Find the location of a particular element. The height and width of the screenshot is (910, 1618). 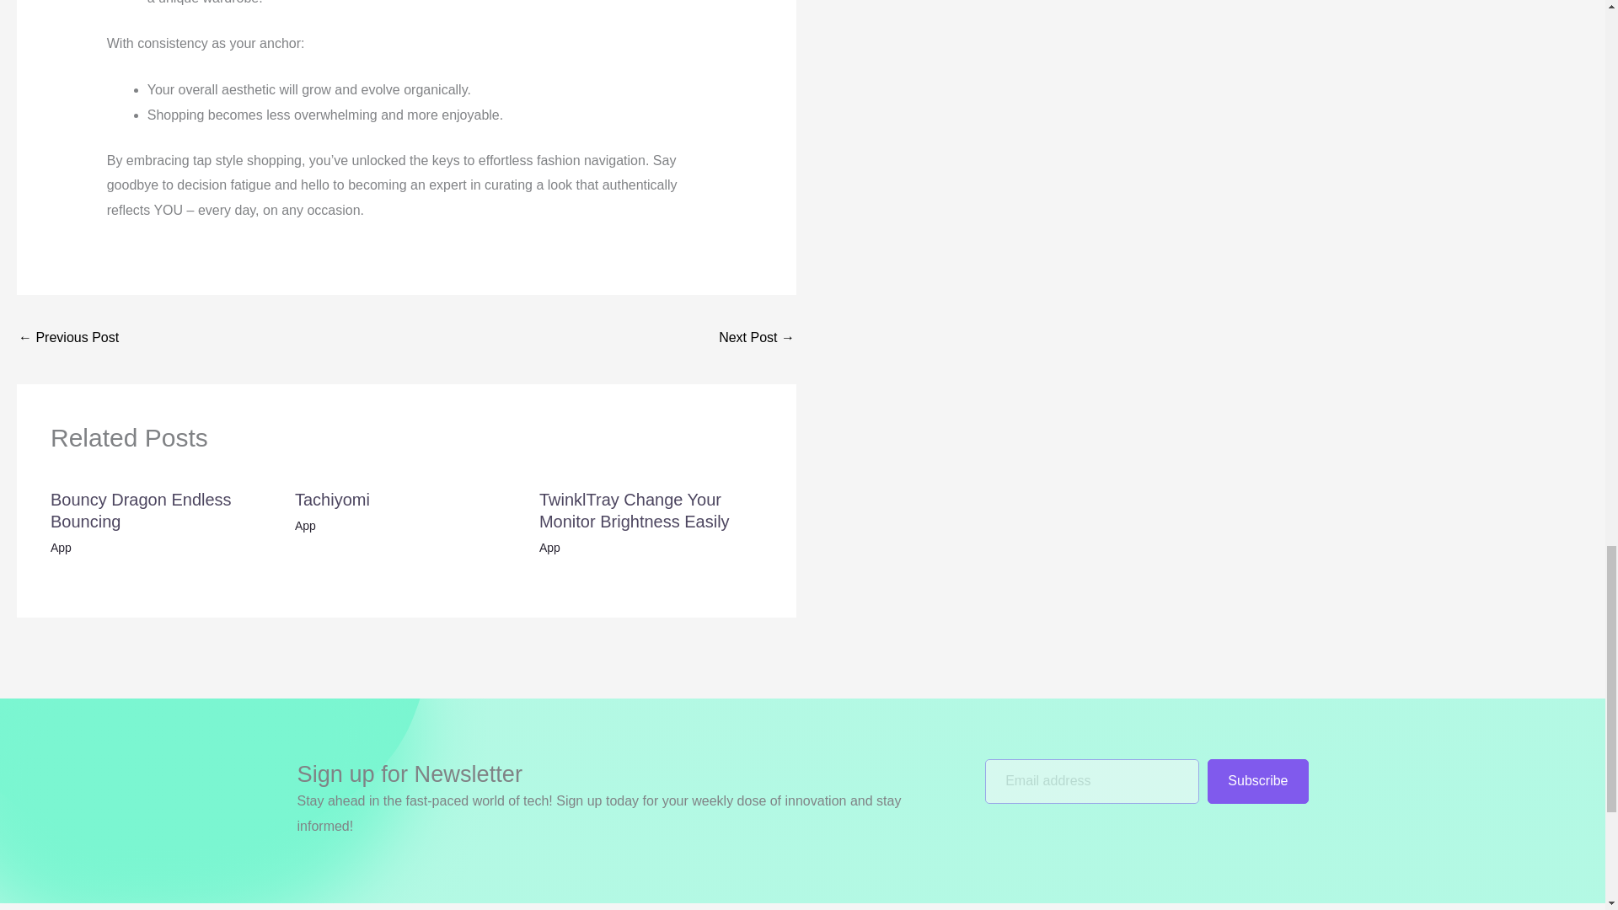

App is located at coordinates (305, 525).